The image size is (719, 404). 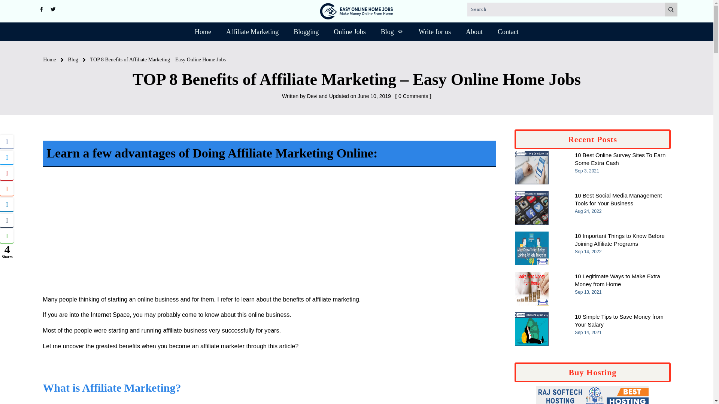 I want to click on Home, so click(x=49, y=60).